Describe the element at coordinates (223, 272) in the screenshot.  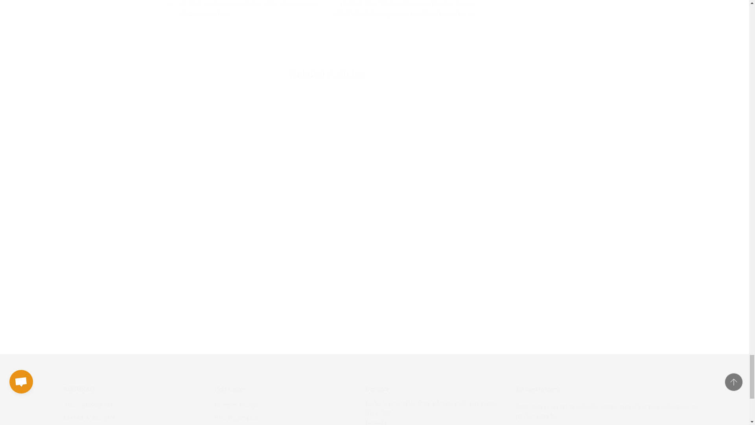
I see `What's a Dual Battery eBike?` at that location.